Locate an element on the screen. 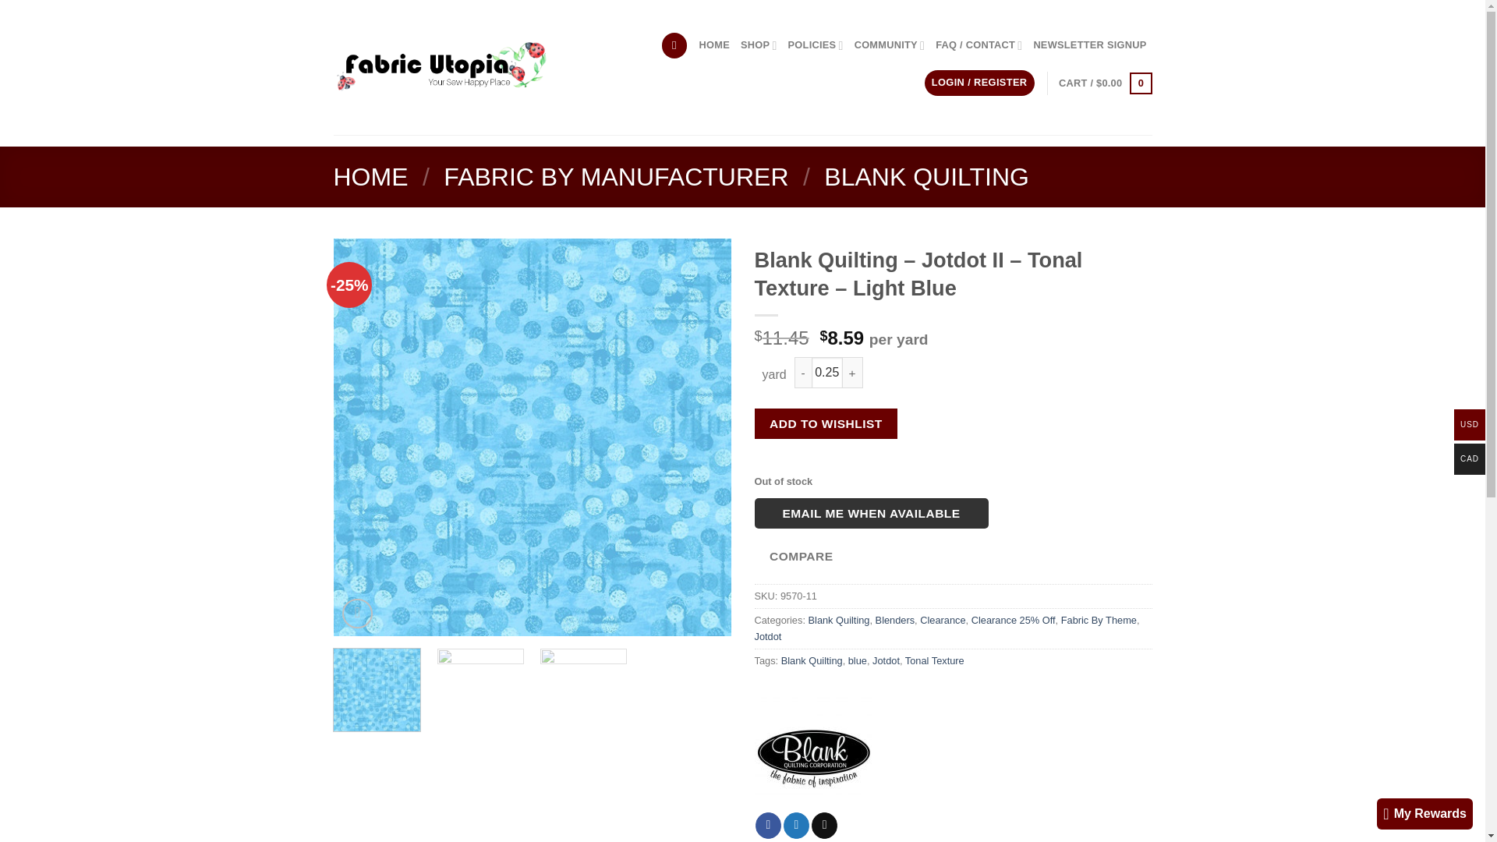 Image resolution: width=1497 pixels, height=842 pixels. Share on Twitter is located at coordinates (796, 825).